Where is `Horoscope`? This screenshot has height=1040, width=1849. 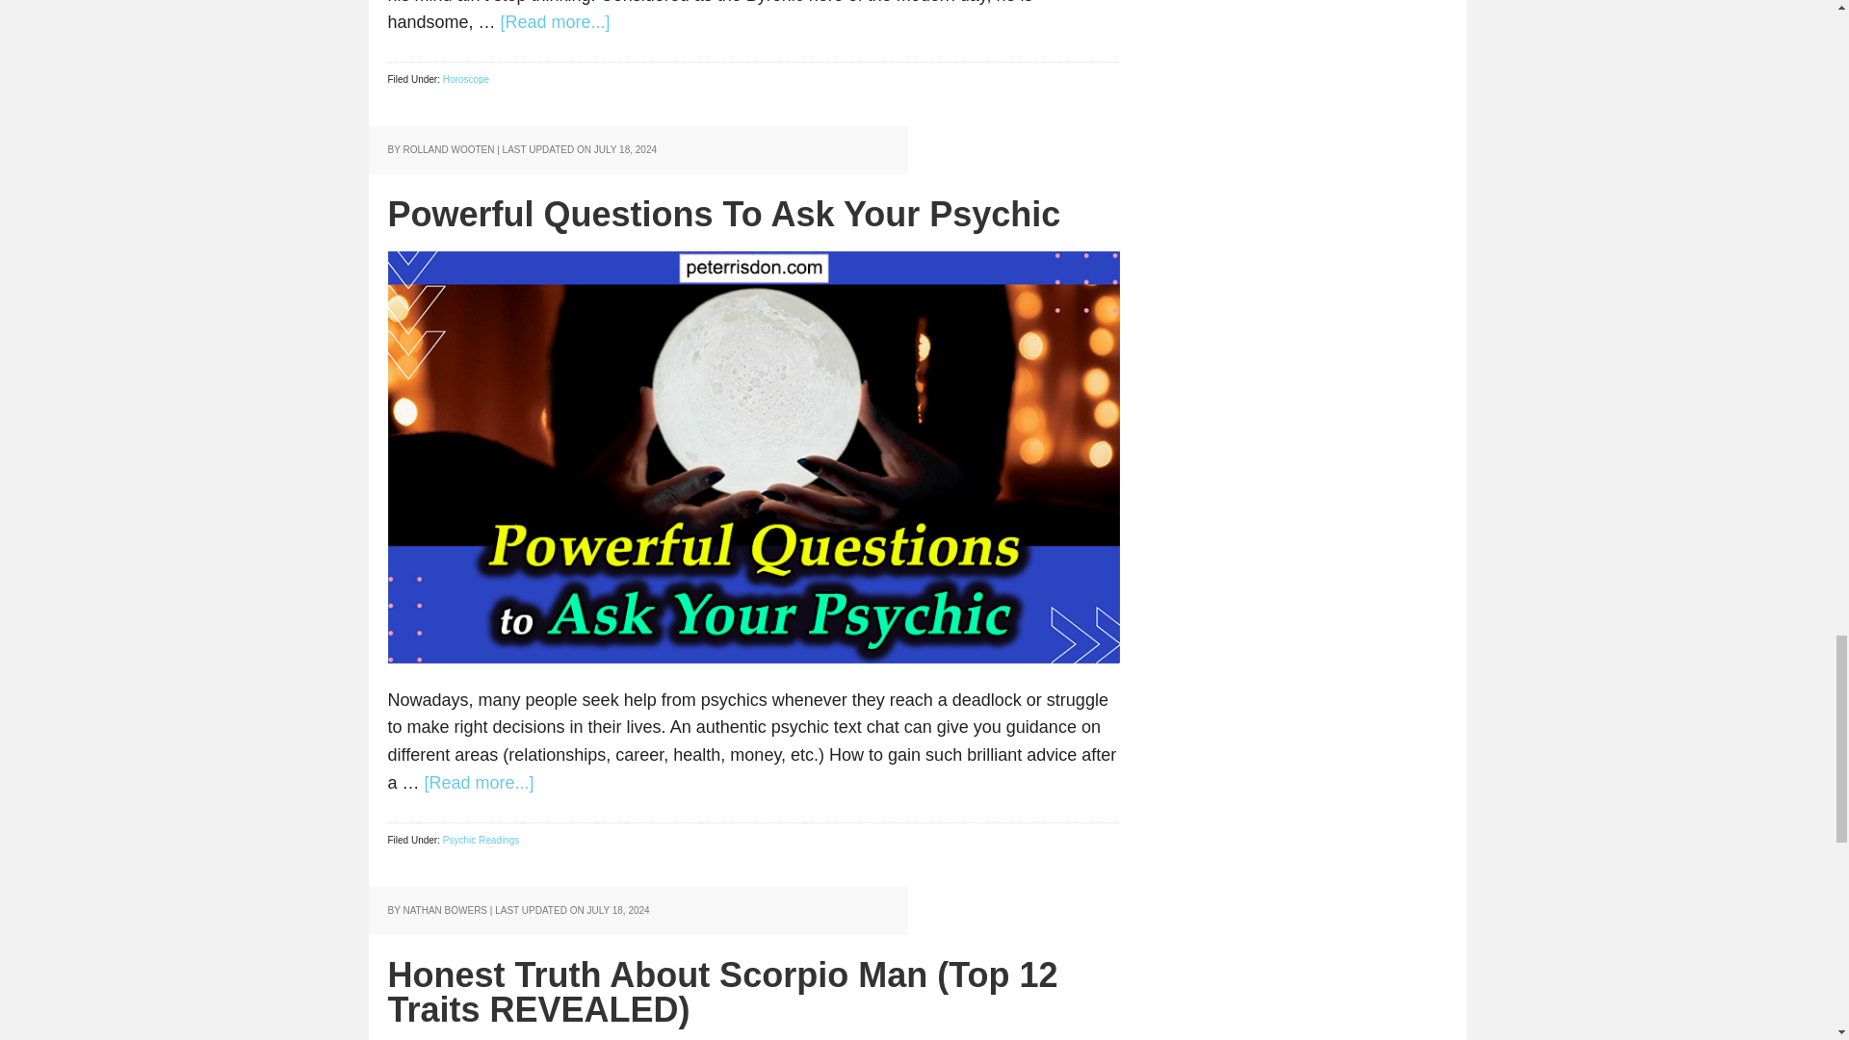
Horoscope is located at coordinates (466, 79).